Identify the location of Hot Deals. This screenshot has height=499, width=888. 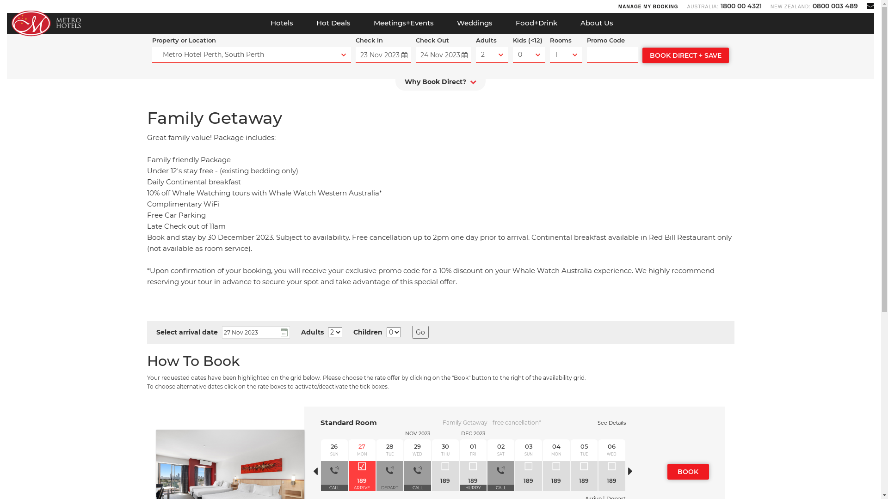
(333, 23).